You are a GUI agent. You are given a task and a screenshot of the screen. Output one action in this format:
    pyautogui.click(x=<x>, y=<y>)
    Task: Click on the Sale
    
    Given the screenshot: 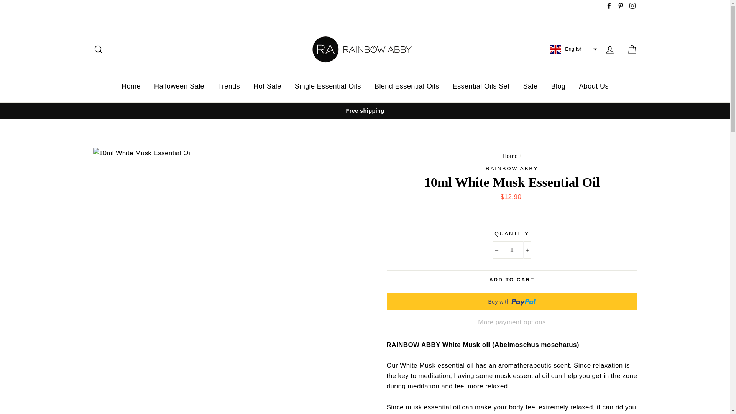 What is the action you would take?
    pyautogui.click(x=531, y=86)
    